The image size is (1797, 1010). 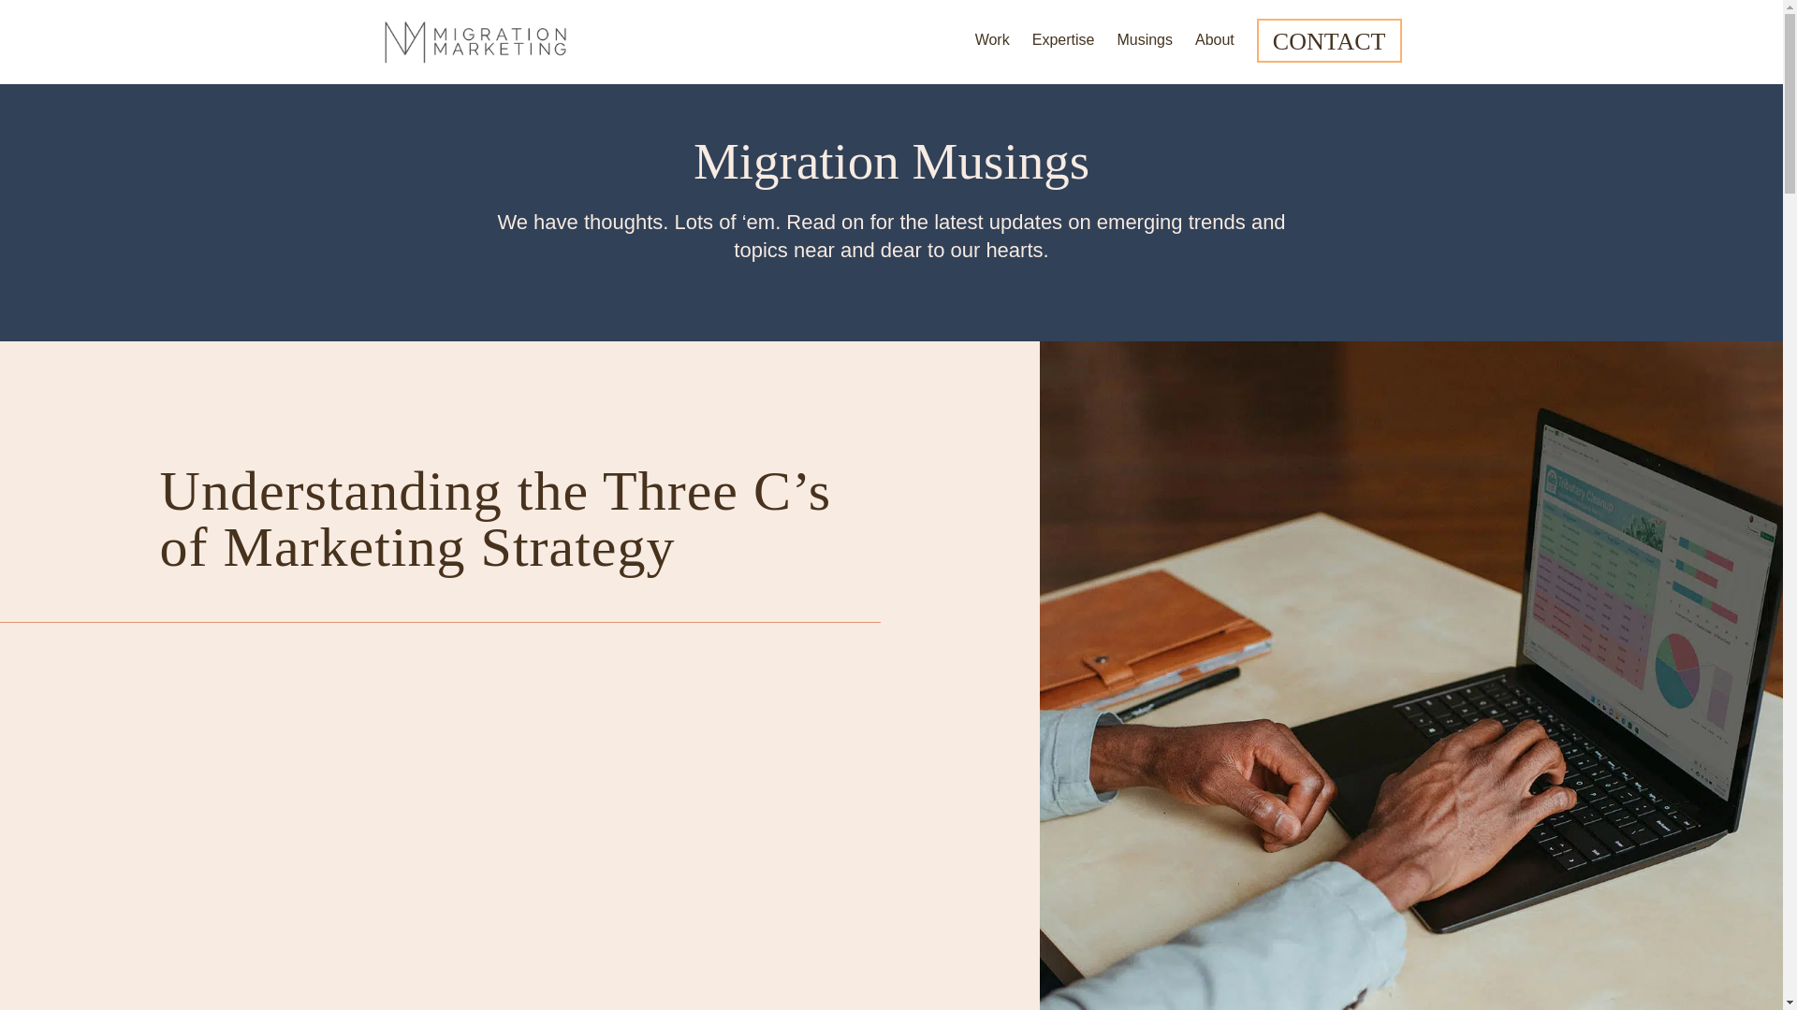 What do you see at coordinates (1144, 47) in the screenshot?
I see `Musings` at bounding box center [1144, 47].